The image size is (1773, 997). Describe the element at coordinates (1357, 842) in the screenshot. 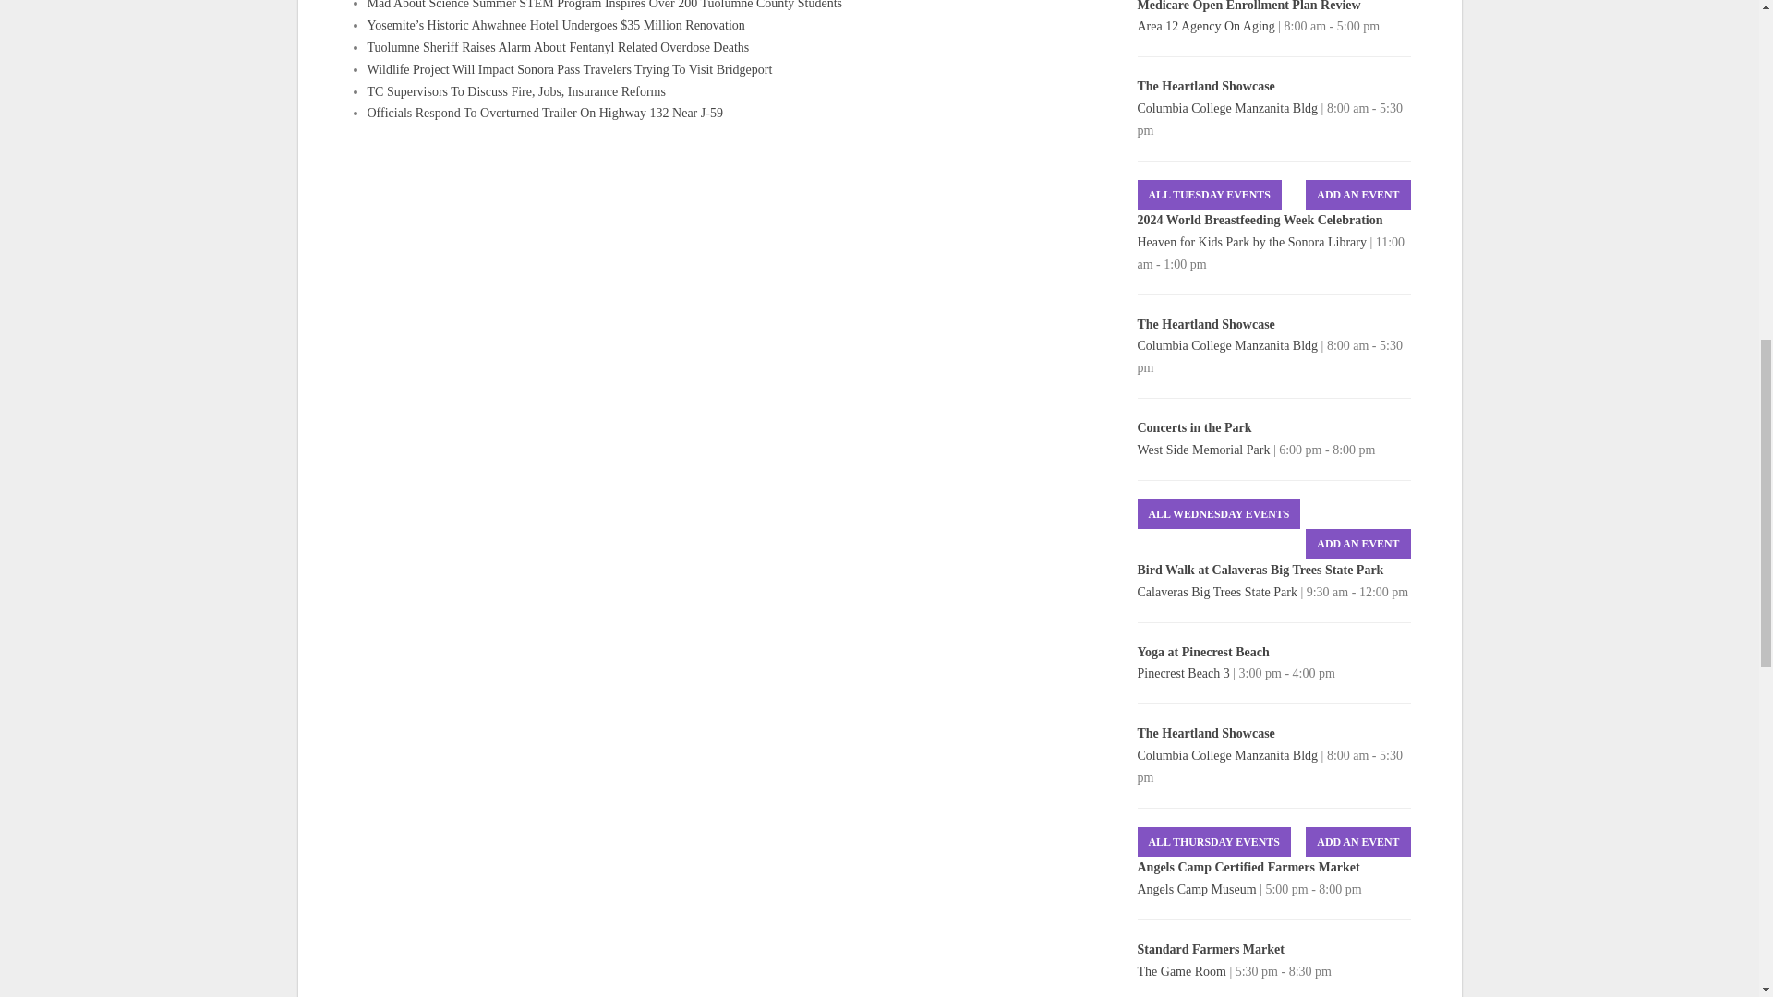

I see `Add An Event` at that location.